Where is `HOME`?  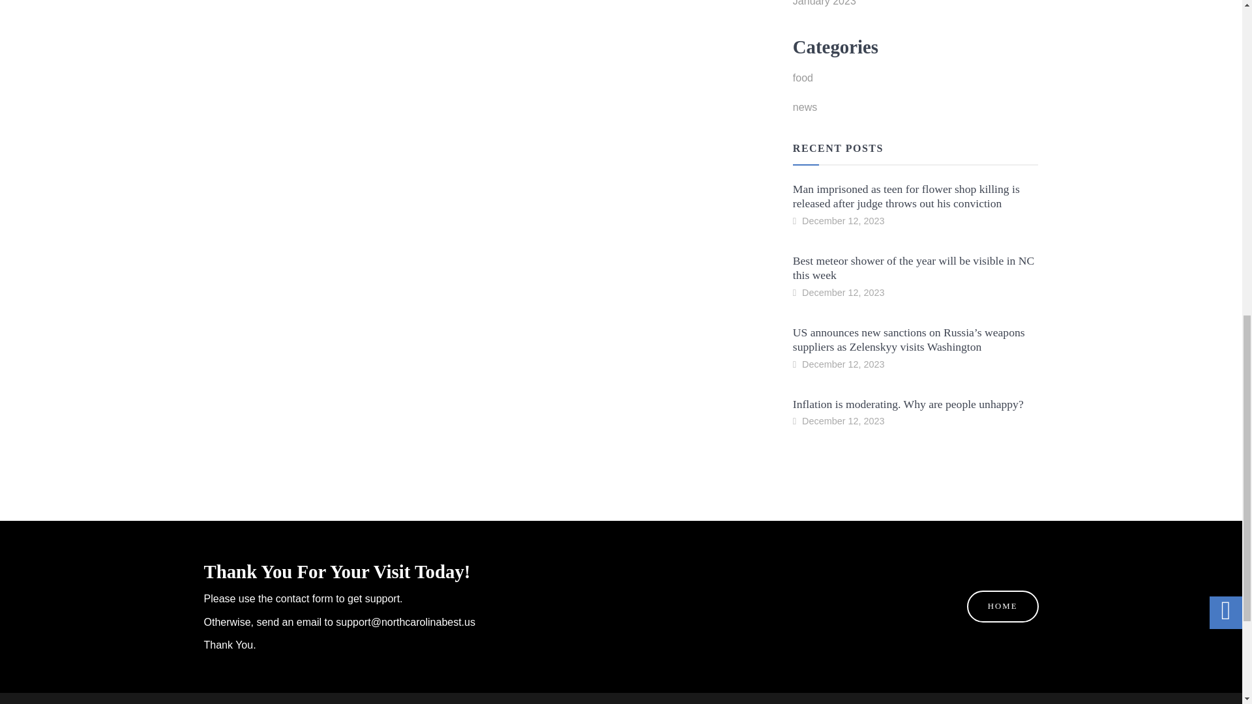 HOME is located at coordinates (1003, 606).